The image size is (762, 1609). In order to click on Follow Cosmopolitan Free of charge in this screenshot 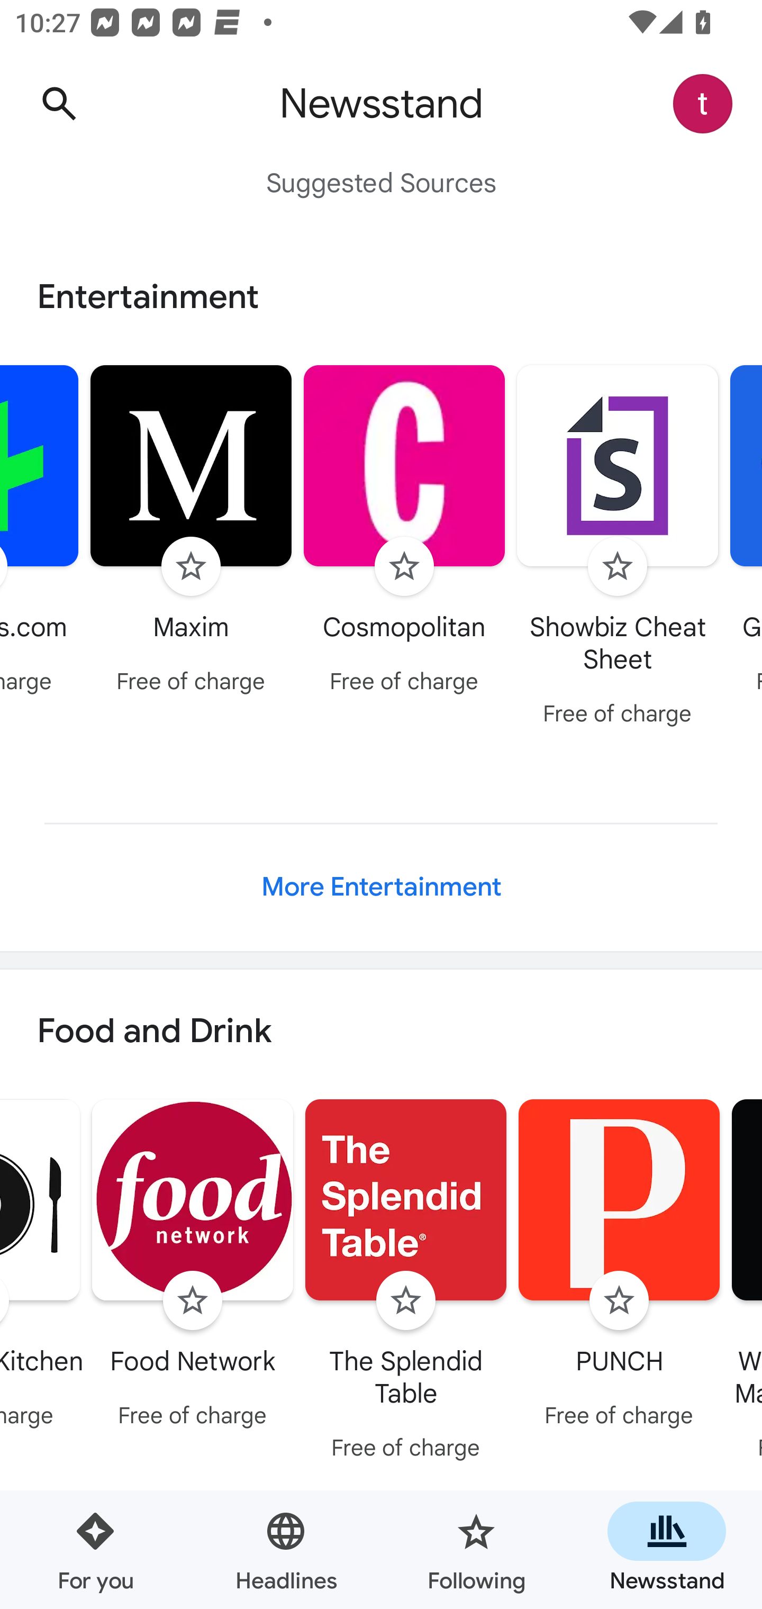, I will do `click(404, 531)`.